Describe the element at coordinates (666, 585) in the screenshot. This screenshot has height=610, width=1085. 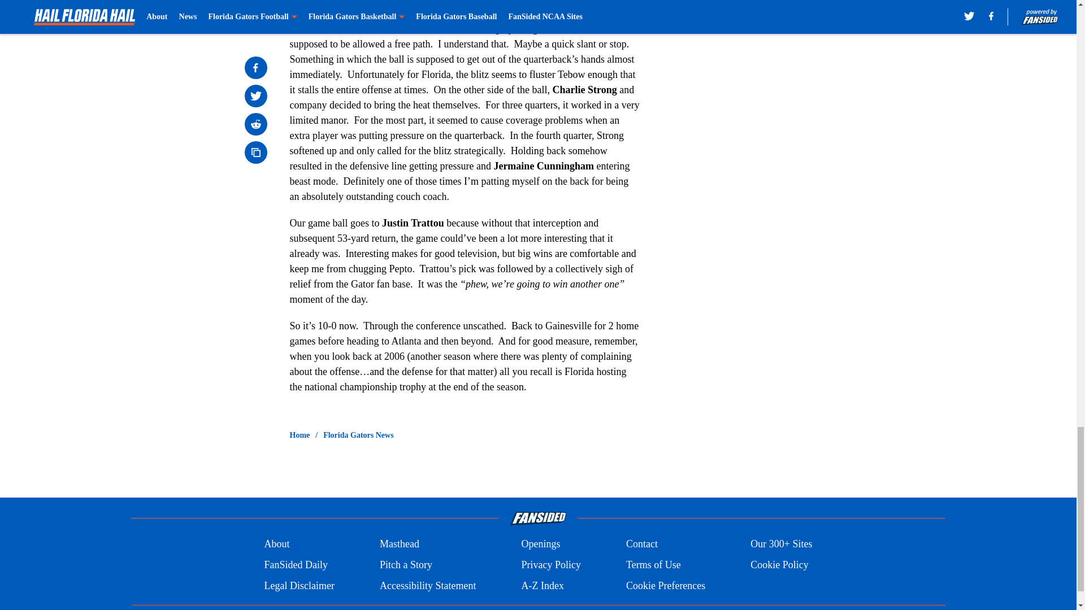
I see `Cookie Preferences` at that location.